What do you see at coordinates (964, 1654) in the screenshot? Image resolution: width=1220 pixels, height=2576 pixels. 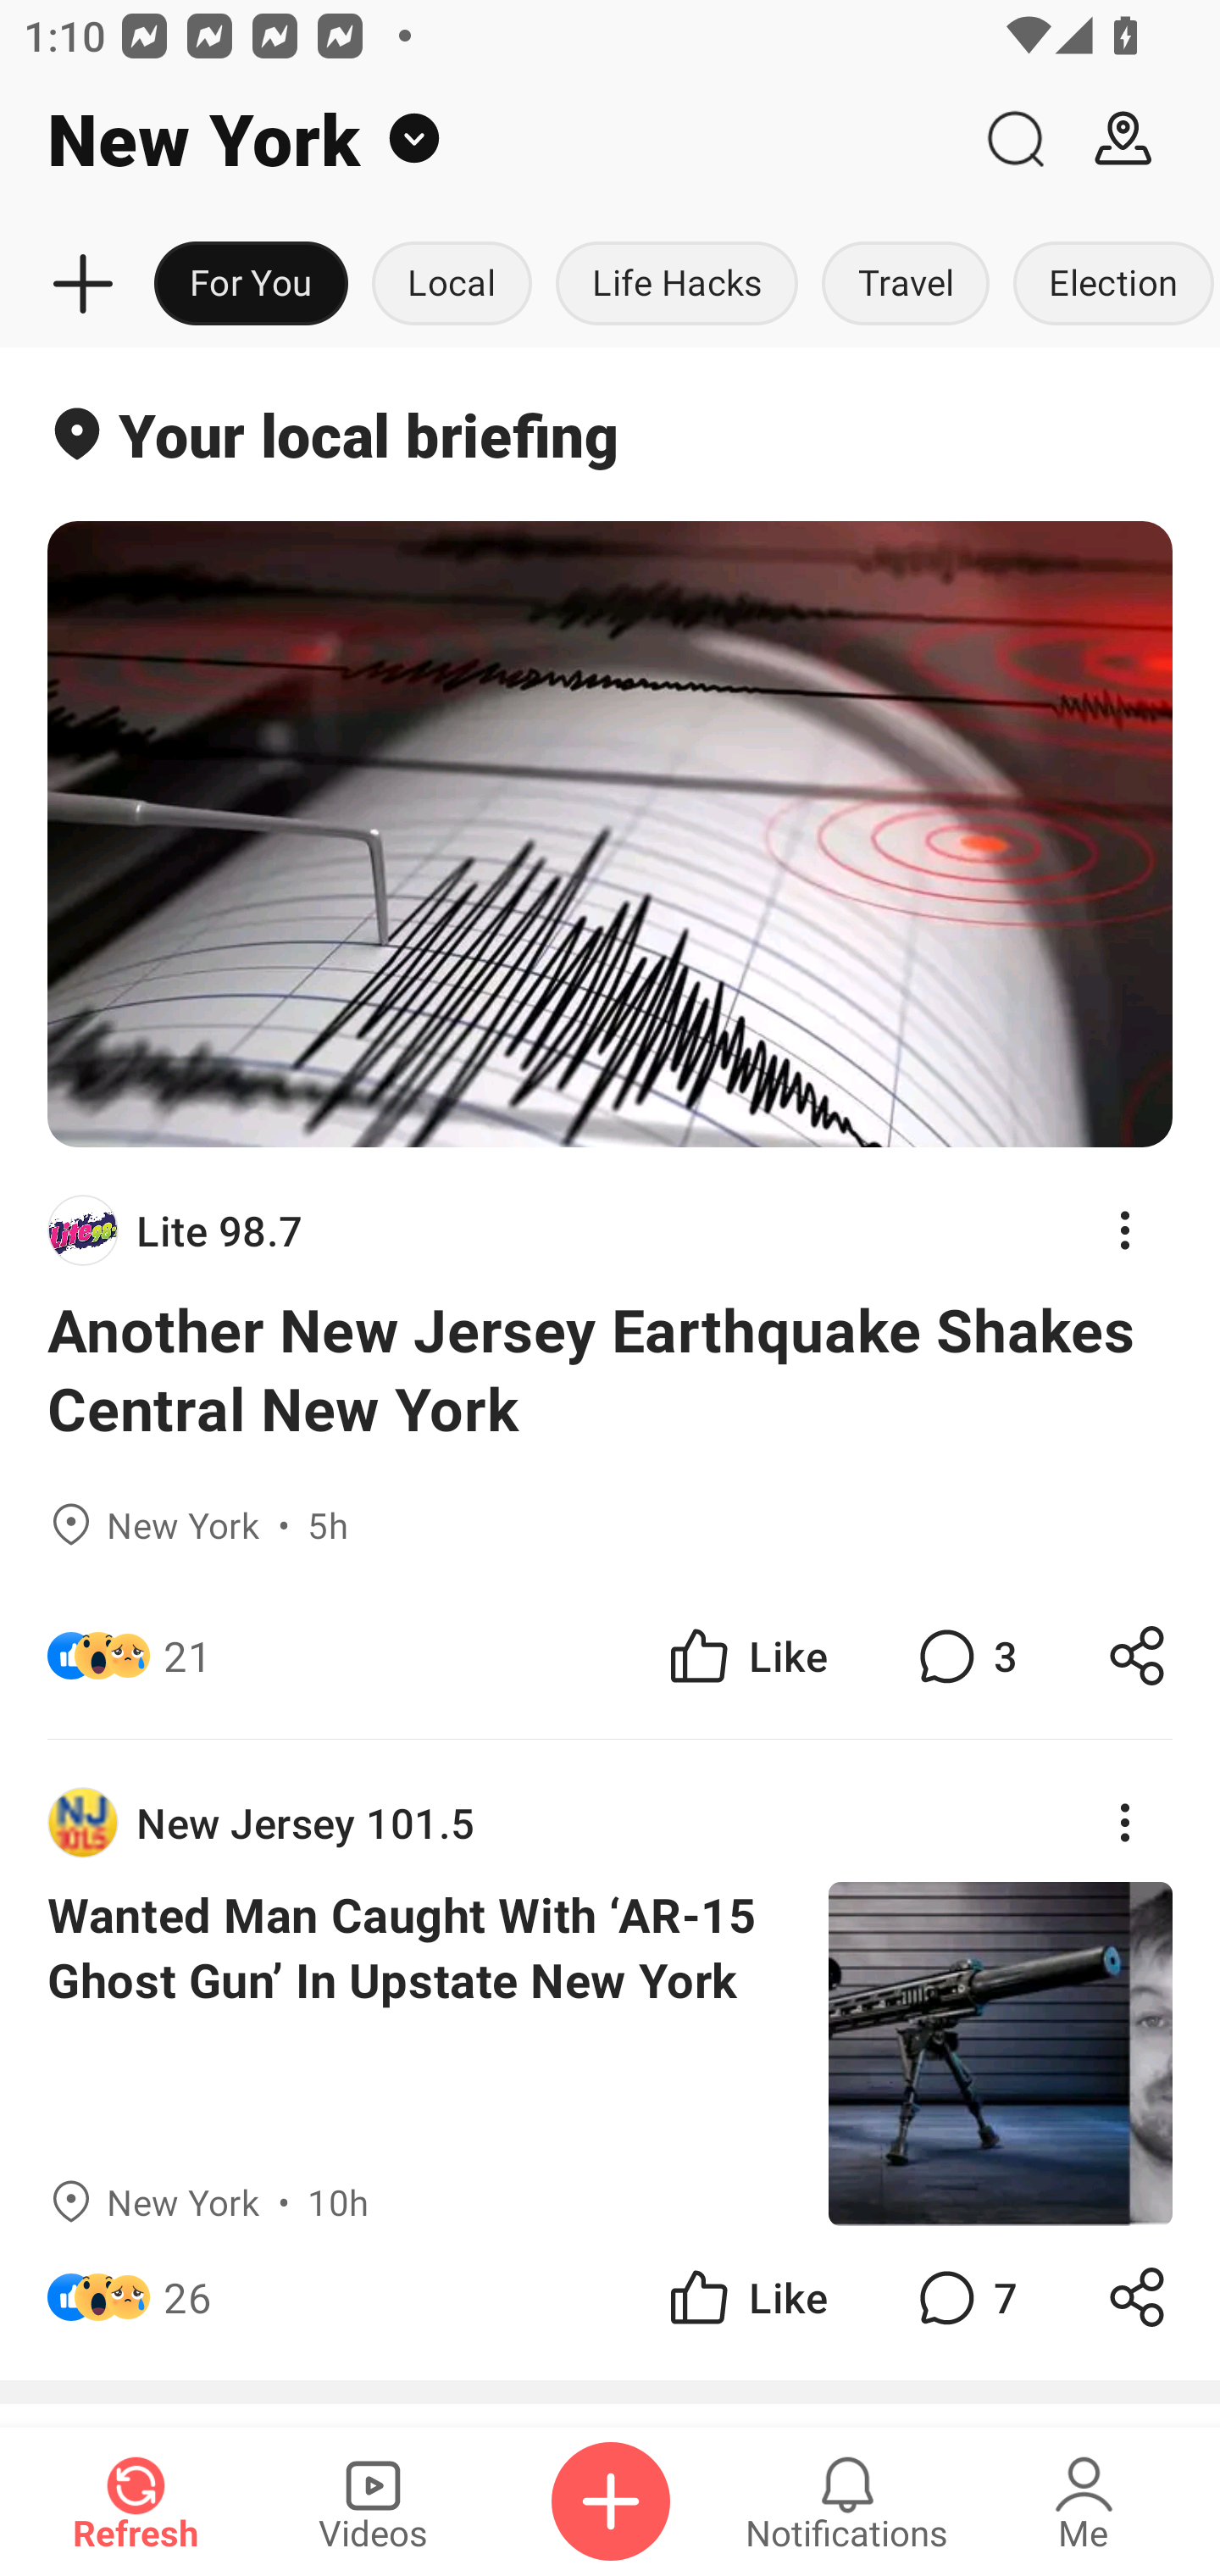 I see `3` at bounding box center [964, 1654].